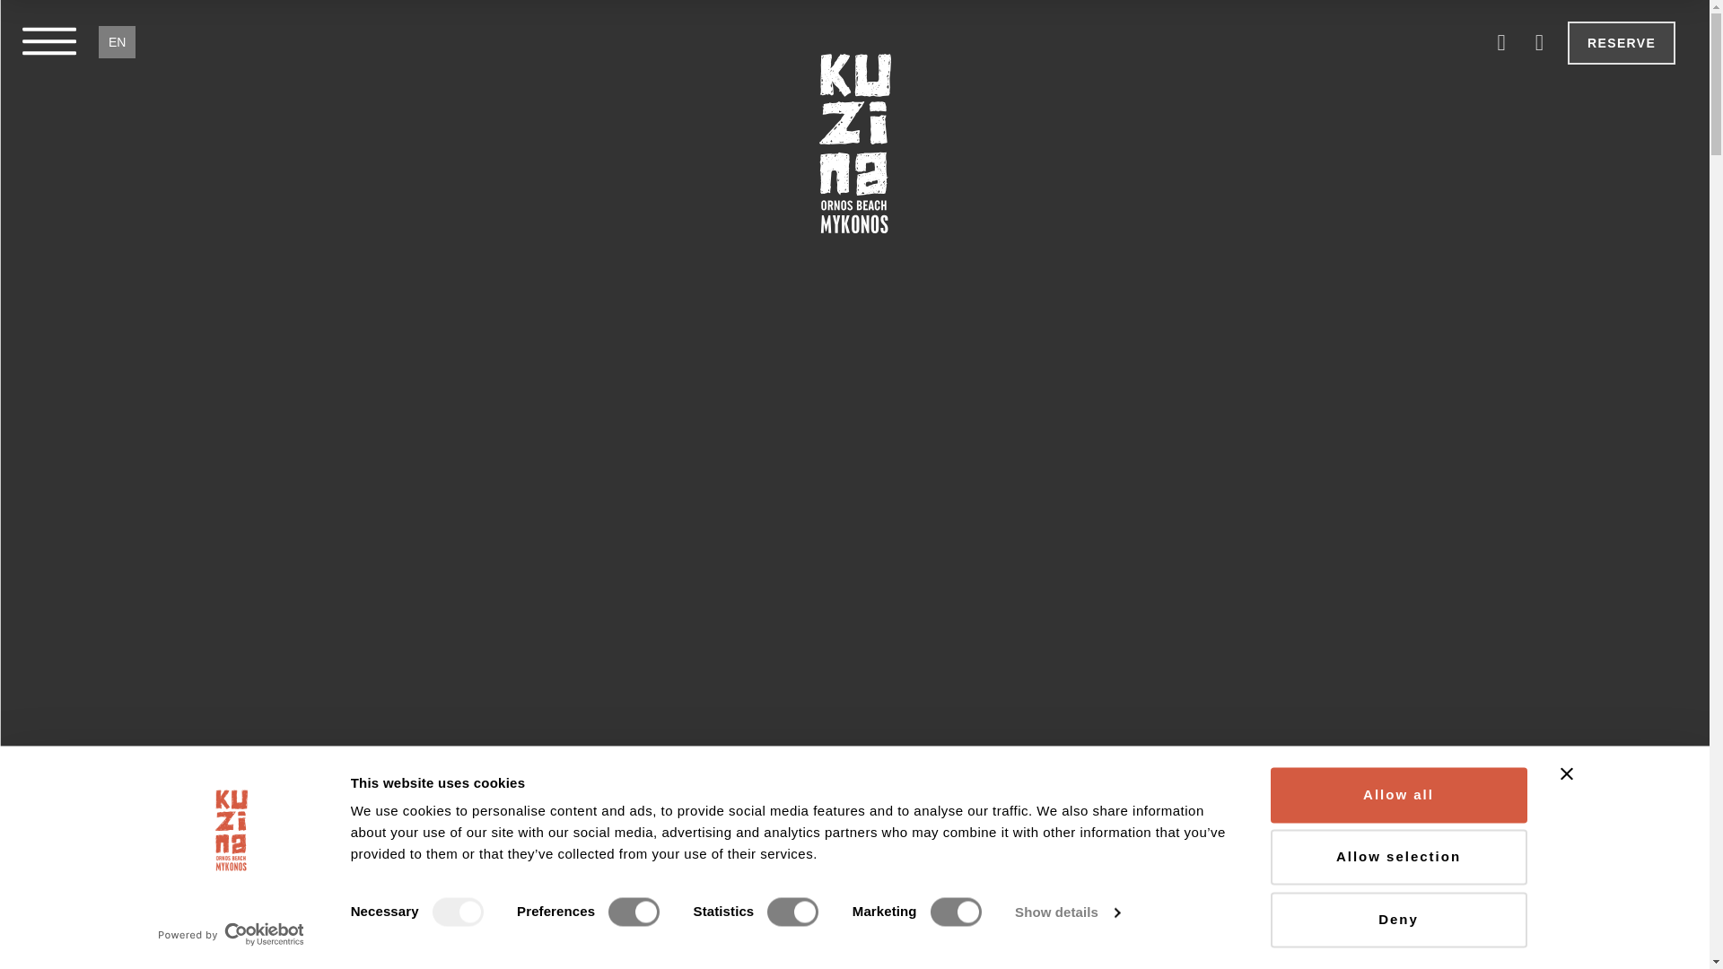 This screenshot has height=969, width=1723. I want to click on Deny, so click(1398, 919).